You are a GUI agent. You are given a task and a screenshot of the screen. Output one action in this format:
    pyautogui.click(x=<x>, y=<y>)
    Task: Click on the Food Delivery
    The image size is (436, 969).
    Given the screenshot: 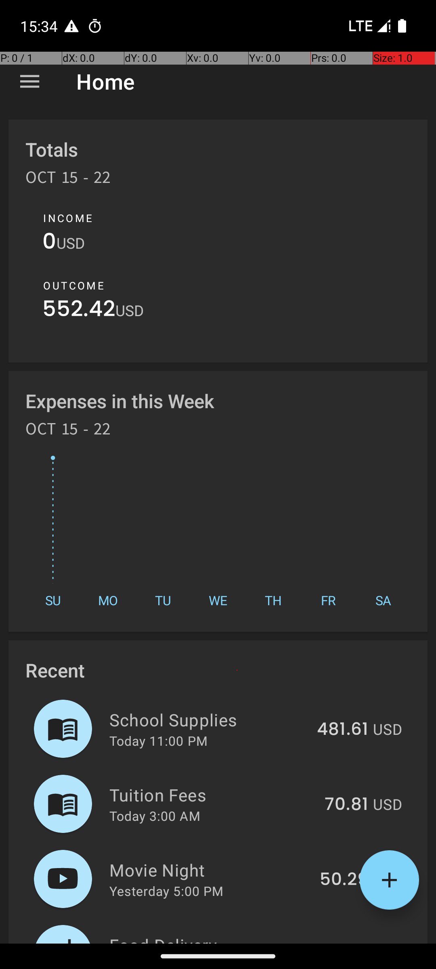 What is the action you would take?
    pyautogui.click(x=205, y=938)
    